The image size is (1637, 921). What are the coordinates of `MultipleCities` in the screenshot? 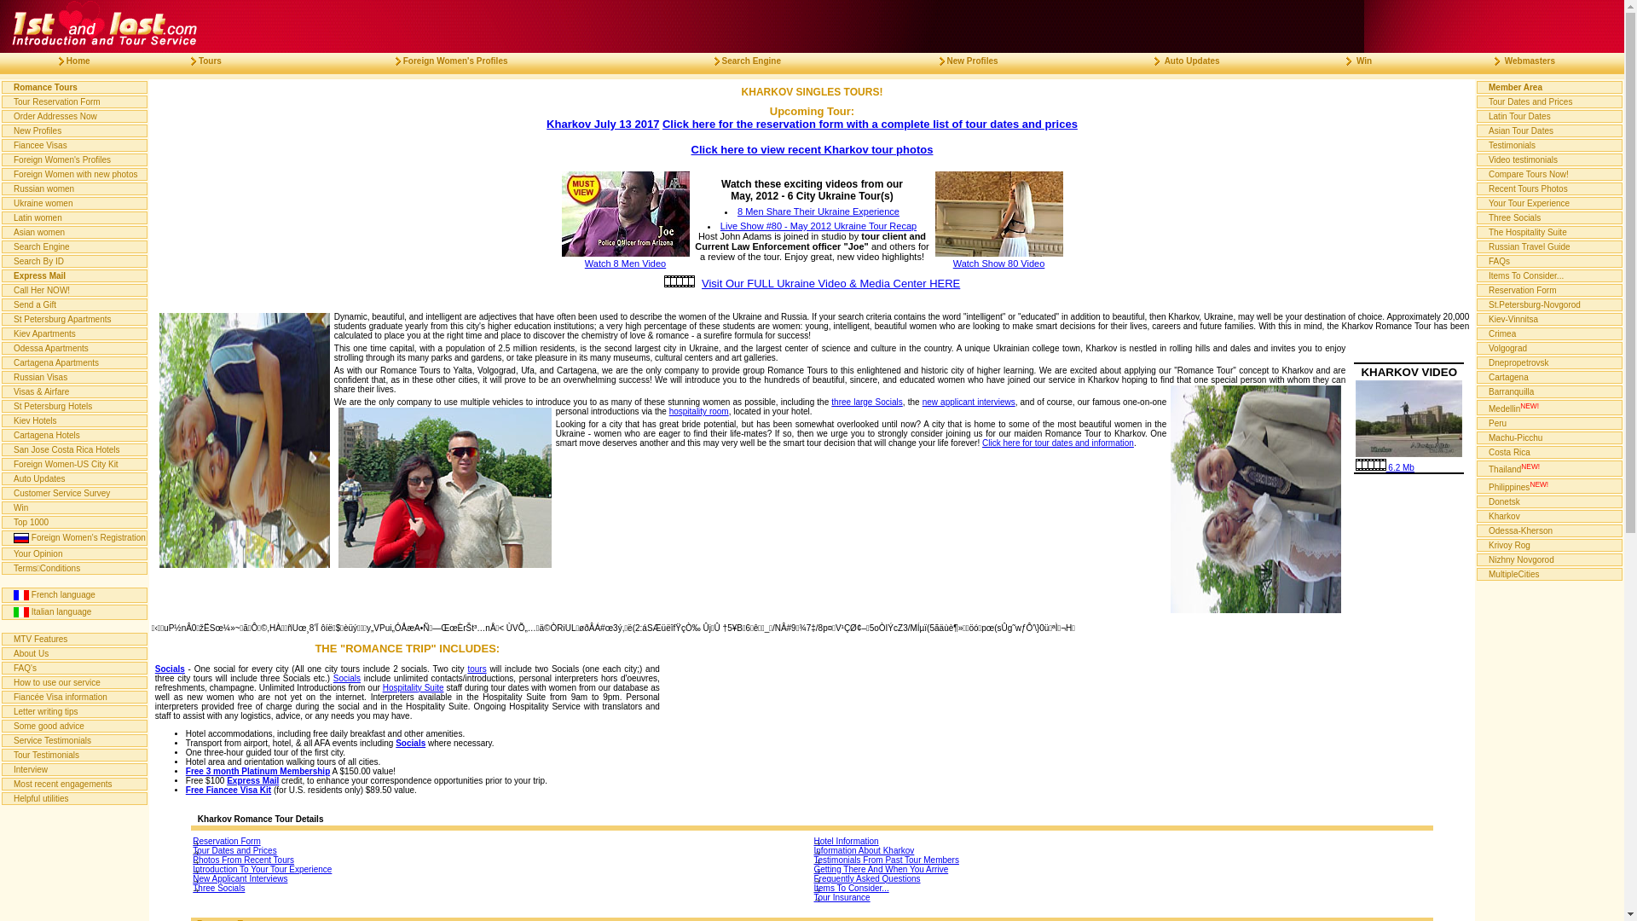 It's located at (1550, 575).